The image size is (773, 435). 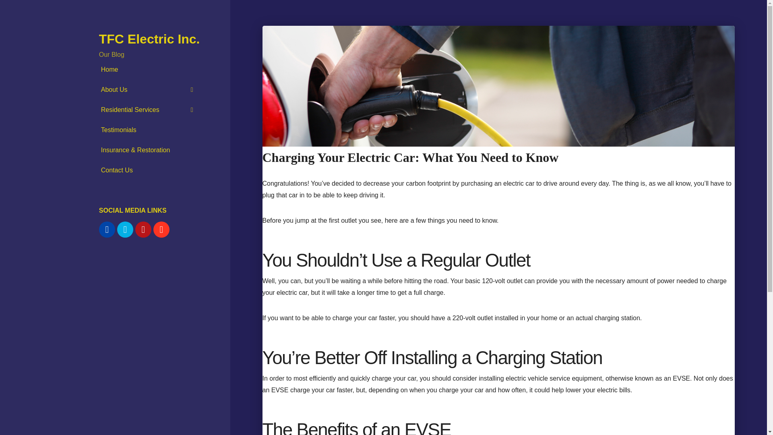 What do you see at coordinates (149, 110) in the screenshot?
I see `Residential Services` at bounding box center [149, 110].